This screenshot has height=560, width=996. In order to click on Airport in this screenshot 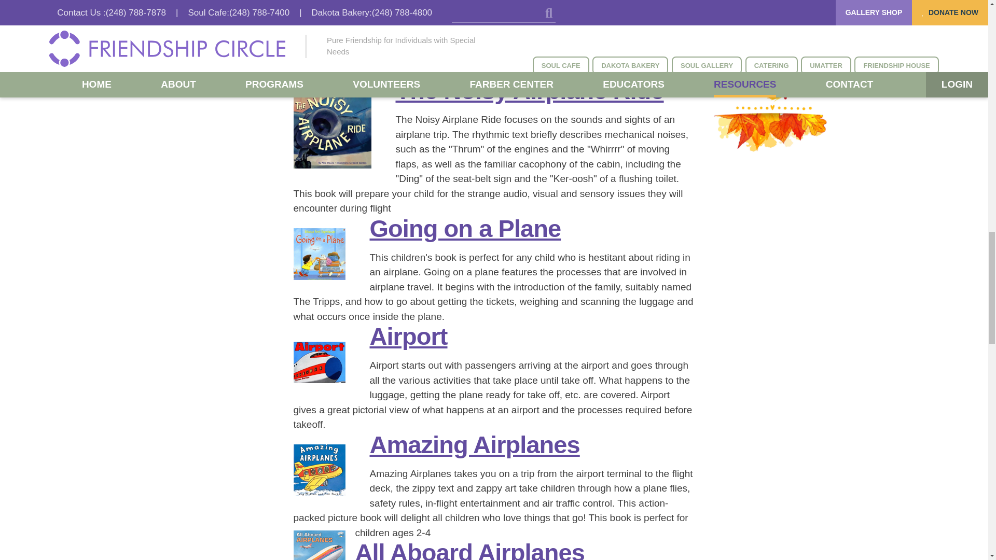, I will do `click(320, 362)`.